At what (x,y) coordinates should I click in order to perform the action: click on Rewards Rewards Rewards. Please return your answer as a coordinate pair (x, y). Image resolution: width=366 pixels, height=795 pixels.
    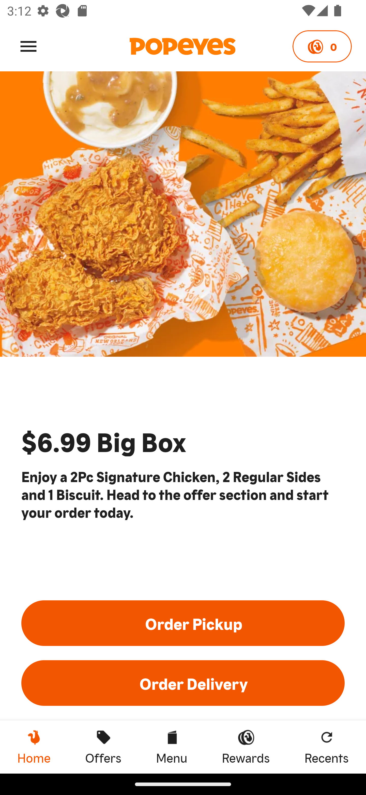
    Looking at the image, I should click on (246, 747).